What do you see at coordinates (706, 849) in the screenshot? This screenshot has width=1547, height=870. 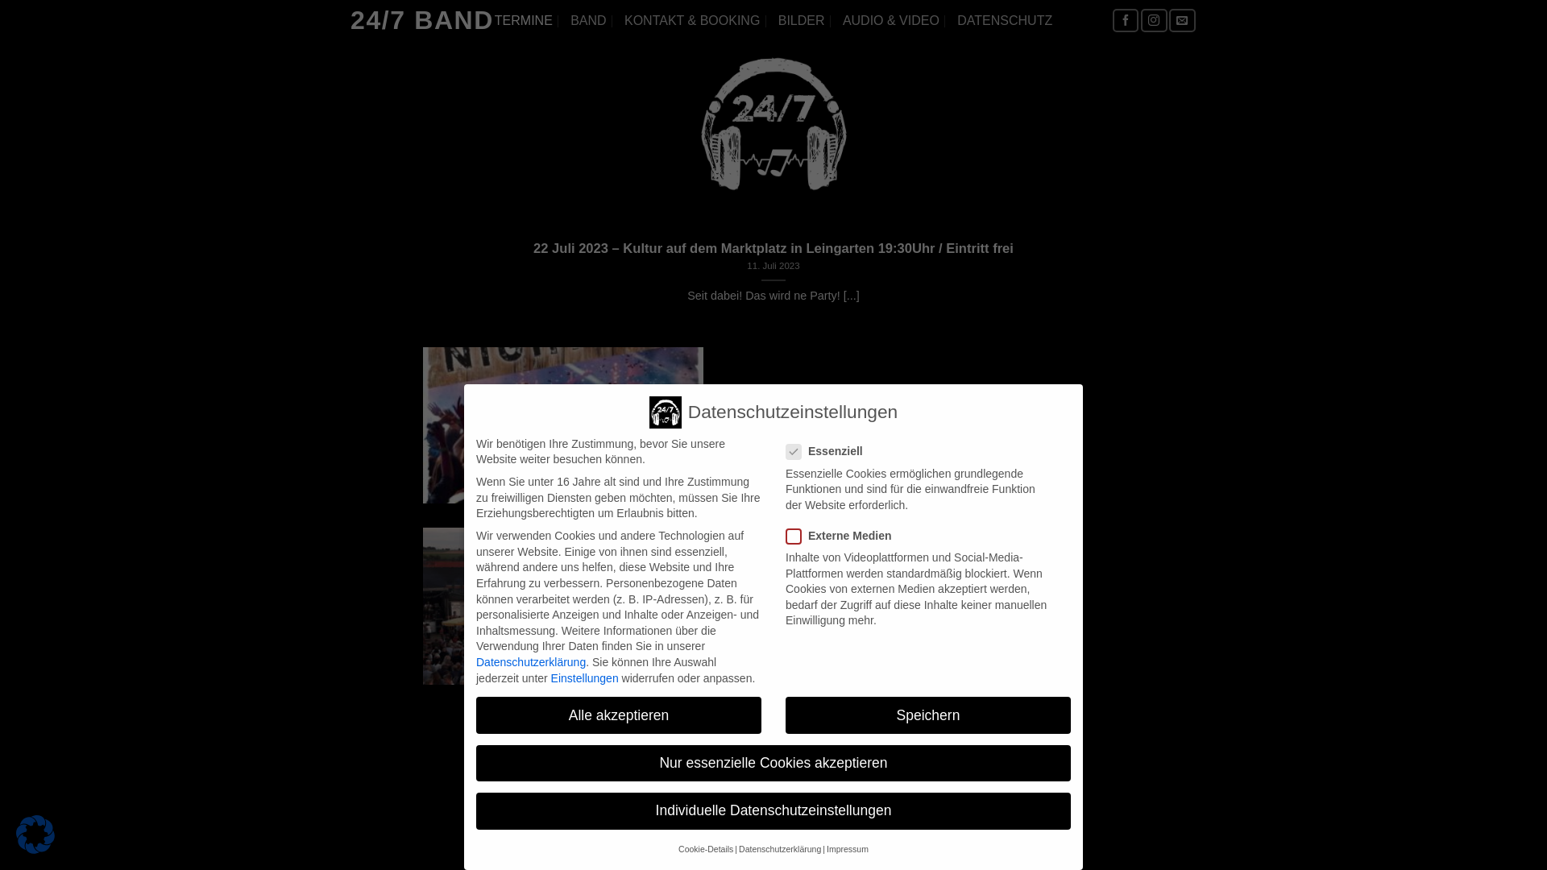 I see `Cookie-Details` at bounding box center [706, 849].